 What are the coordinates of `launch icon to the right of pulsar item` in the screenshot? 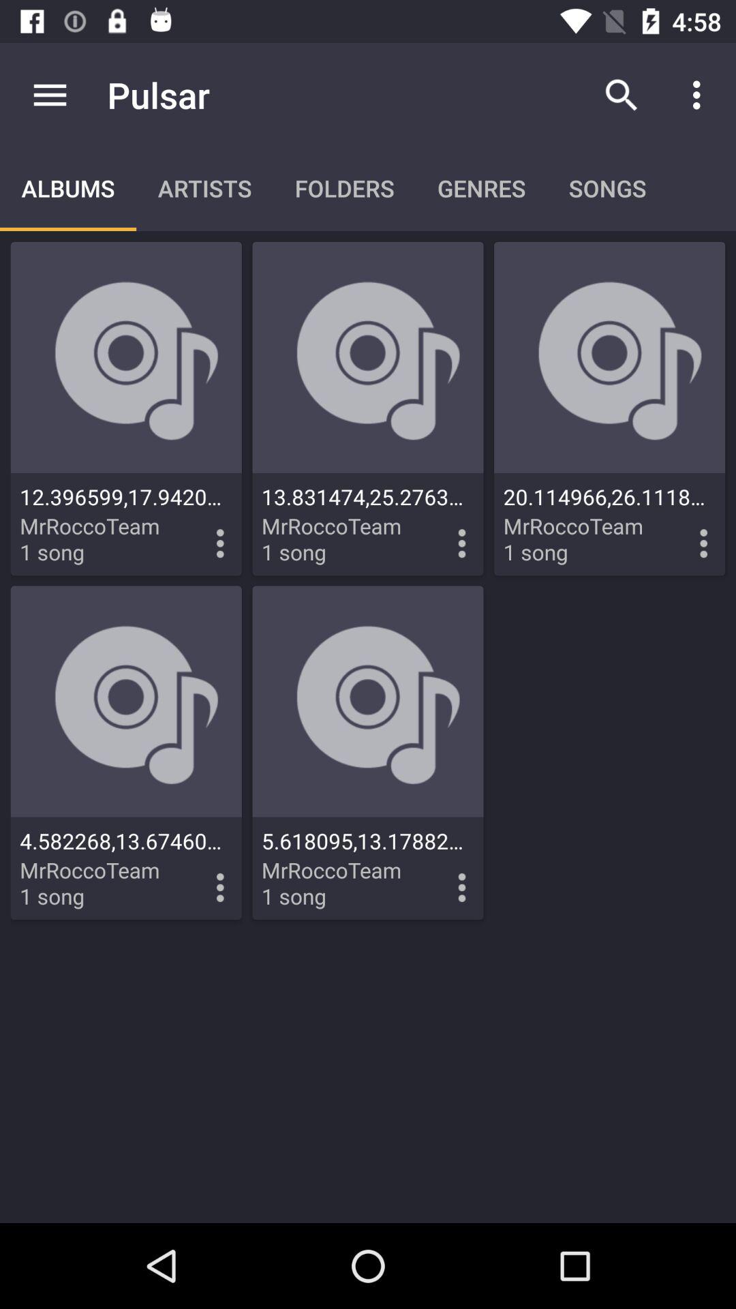 It's located at (622, 95).